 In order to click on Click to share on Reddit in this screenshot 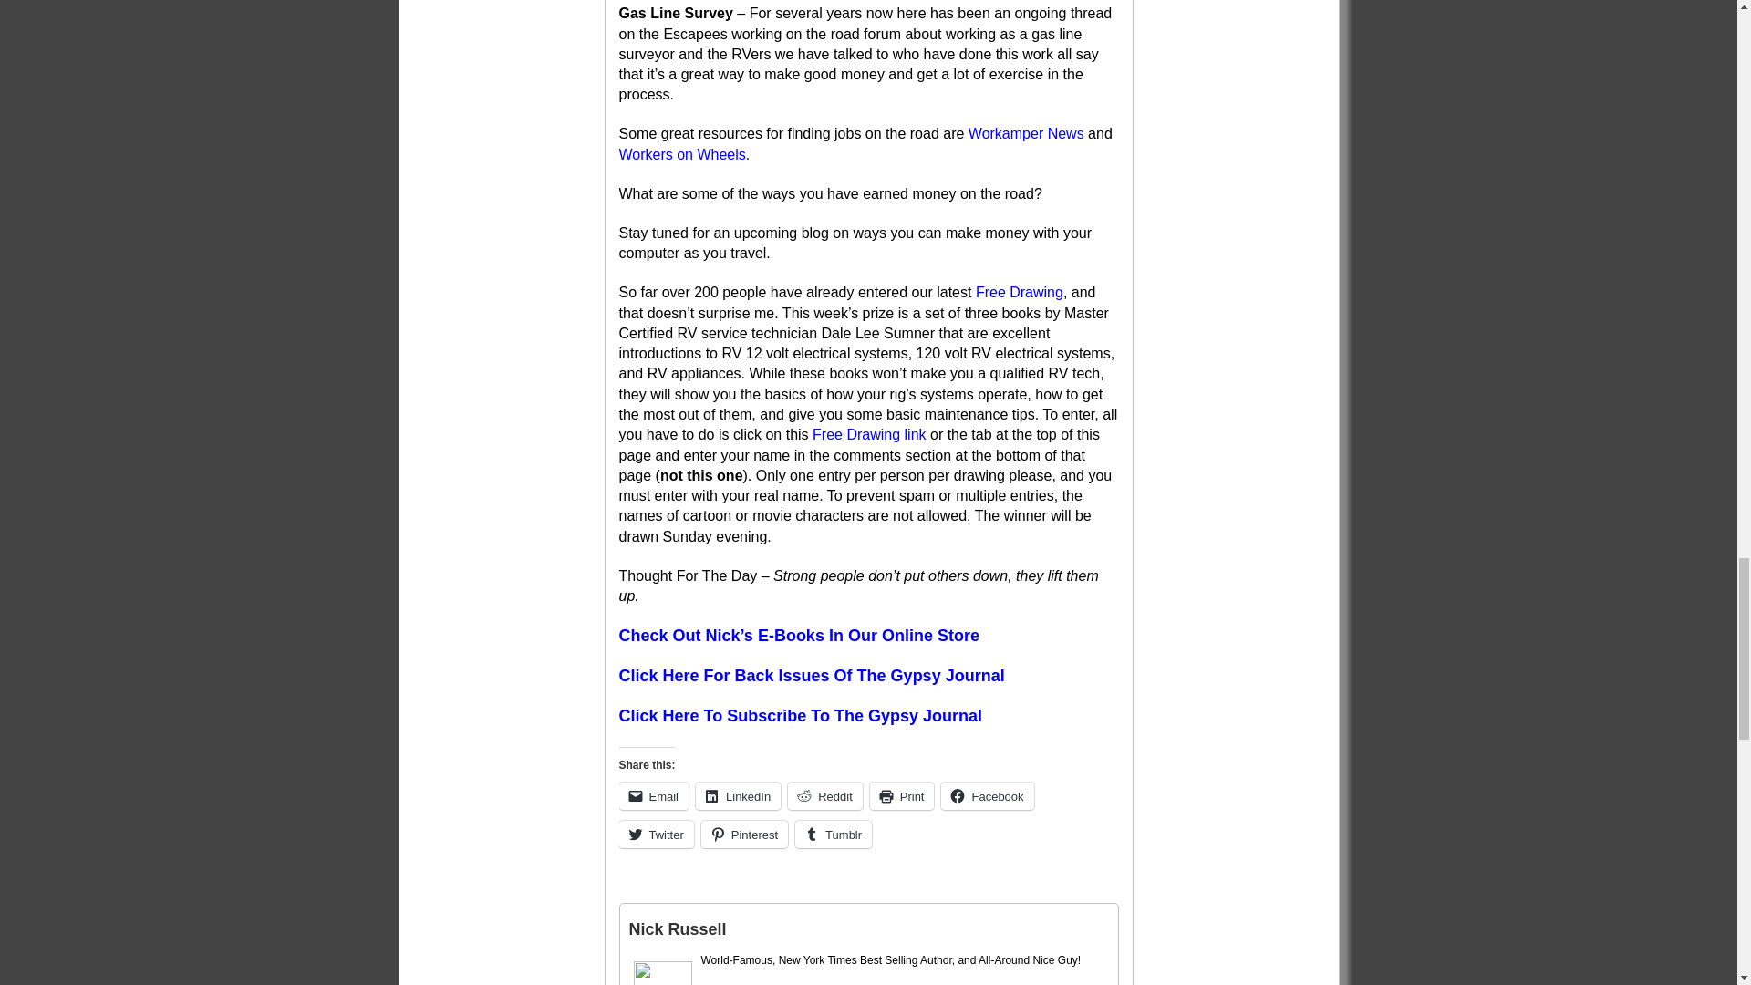, I will do `click(825, 795)`.